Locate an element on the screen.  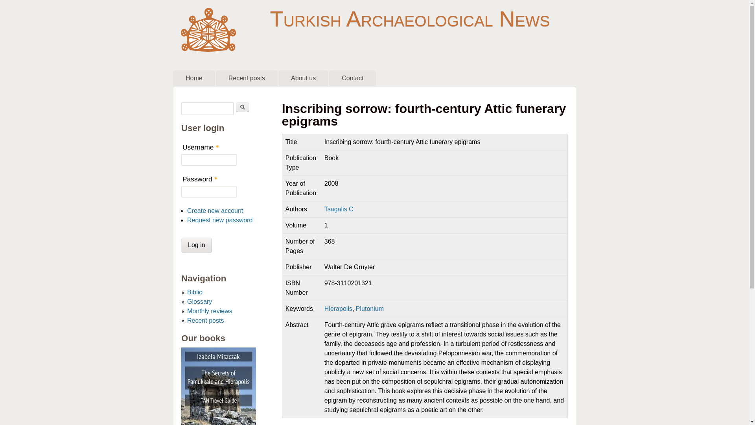
Contact is located at coordinates (352, 78).